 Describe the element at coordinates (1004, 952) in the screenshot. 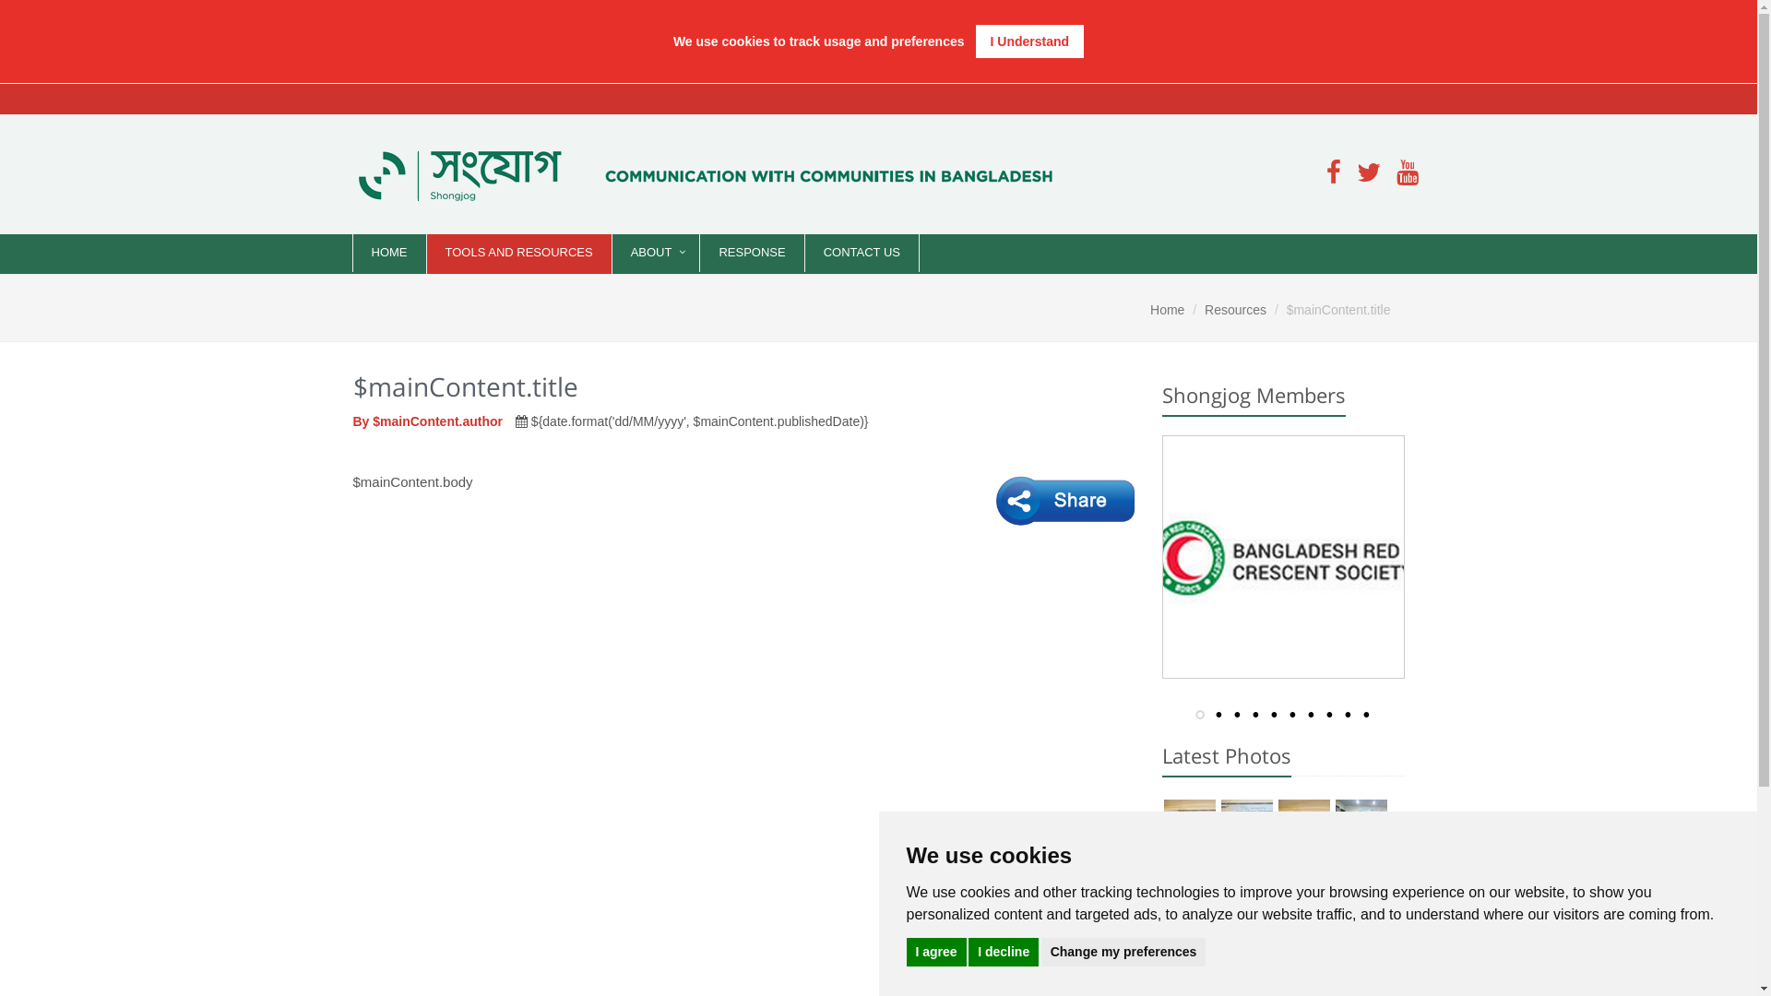

I see `I decline` at that location.